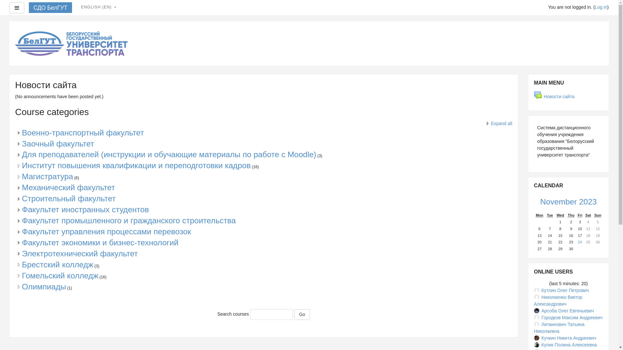 The height and width of the screenshot is (350, 623). What do you see at coordinates (17, 8) in the screenshot?
I see `Side panel` at bounding box center [17, 8].